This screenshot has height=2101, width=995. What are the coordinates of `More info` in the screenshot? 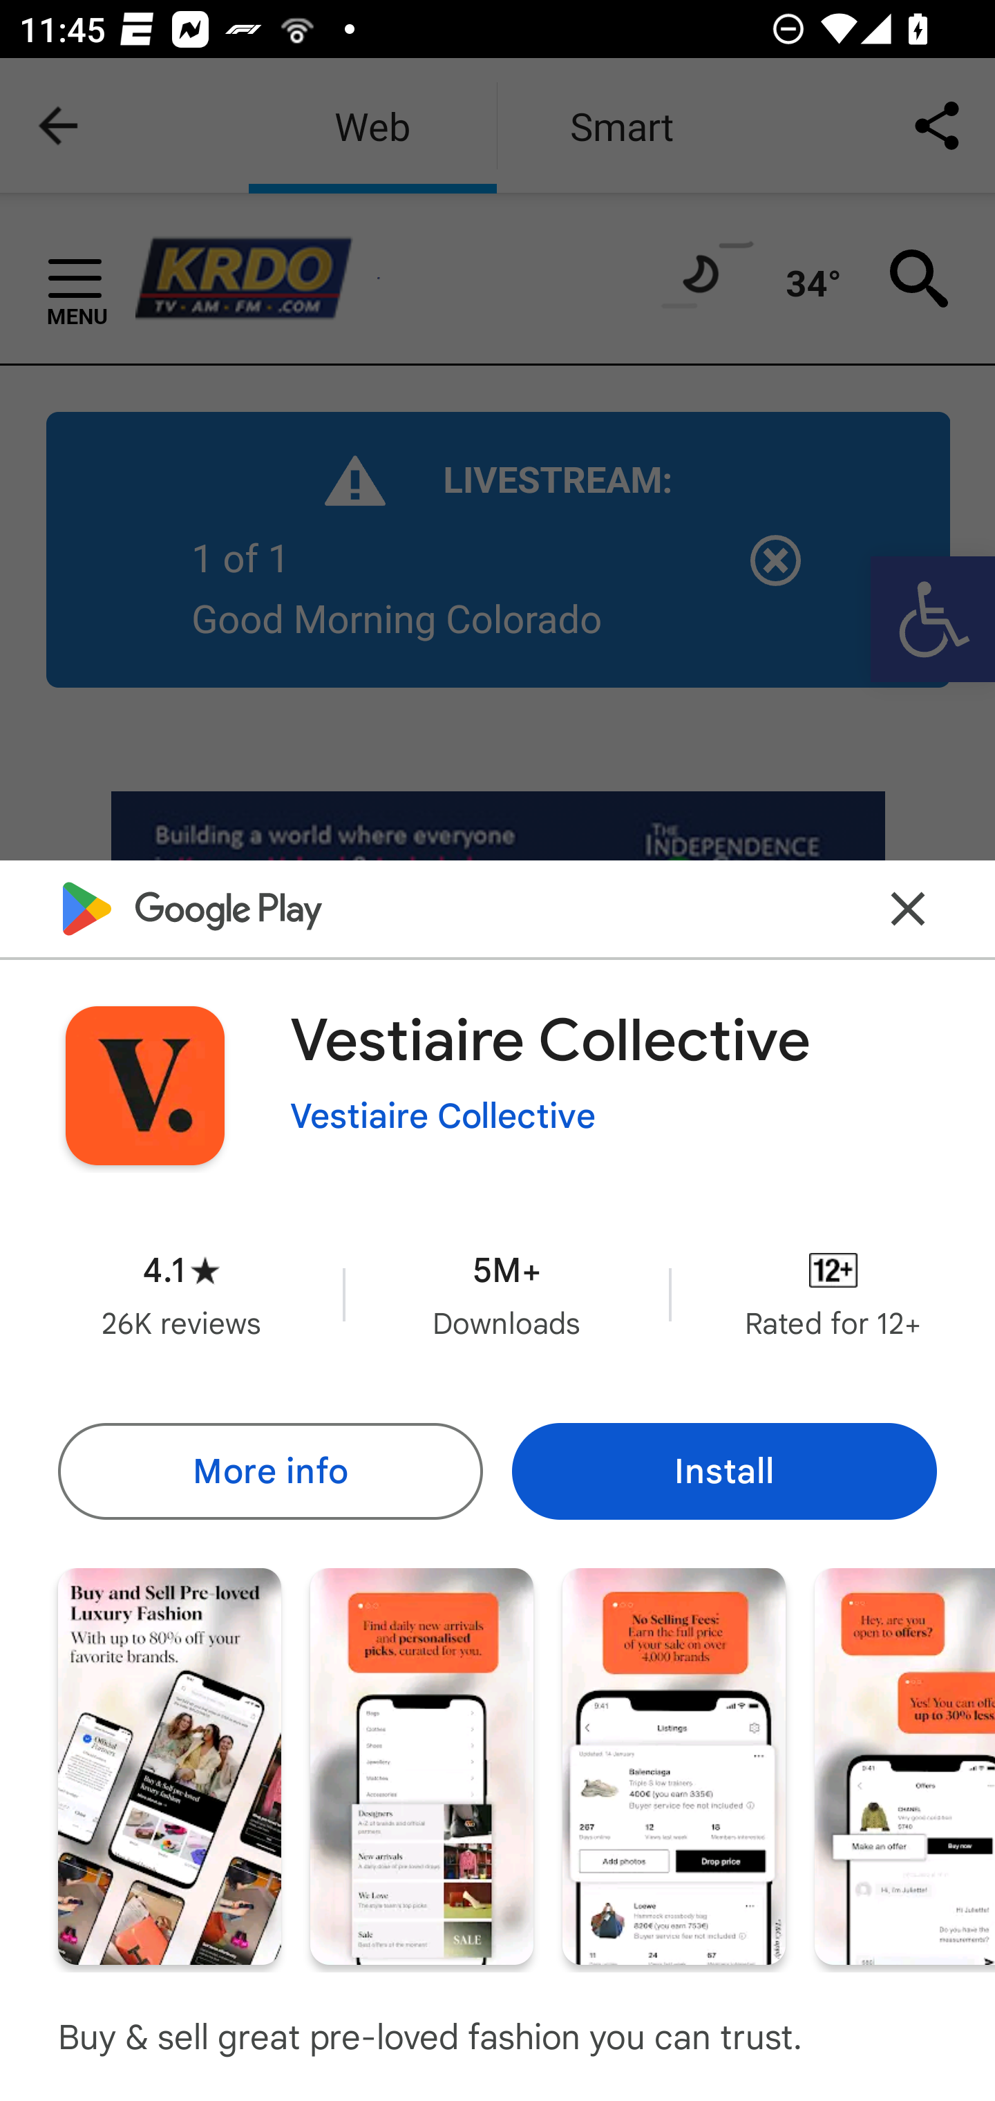 It's located at (269, 1471).